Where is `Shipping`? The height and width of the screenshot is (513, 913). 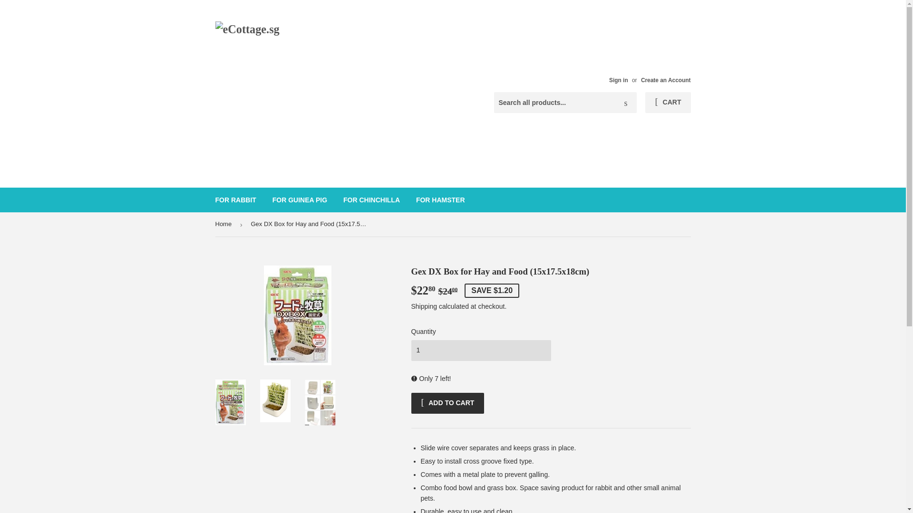 Shipping is located at coordinates (424, 306).